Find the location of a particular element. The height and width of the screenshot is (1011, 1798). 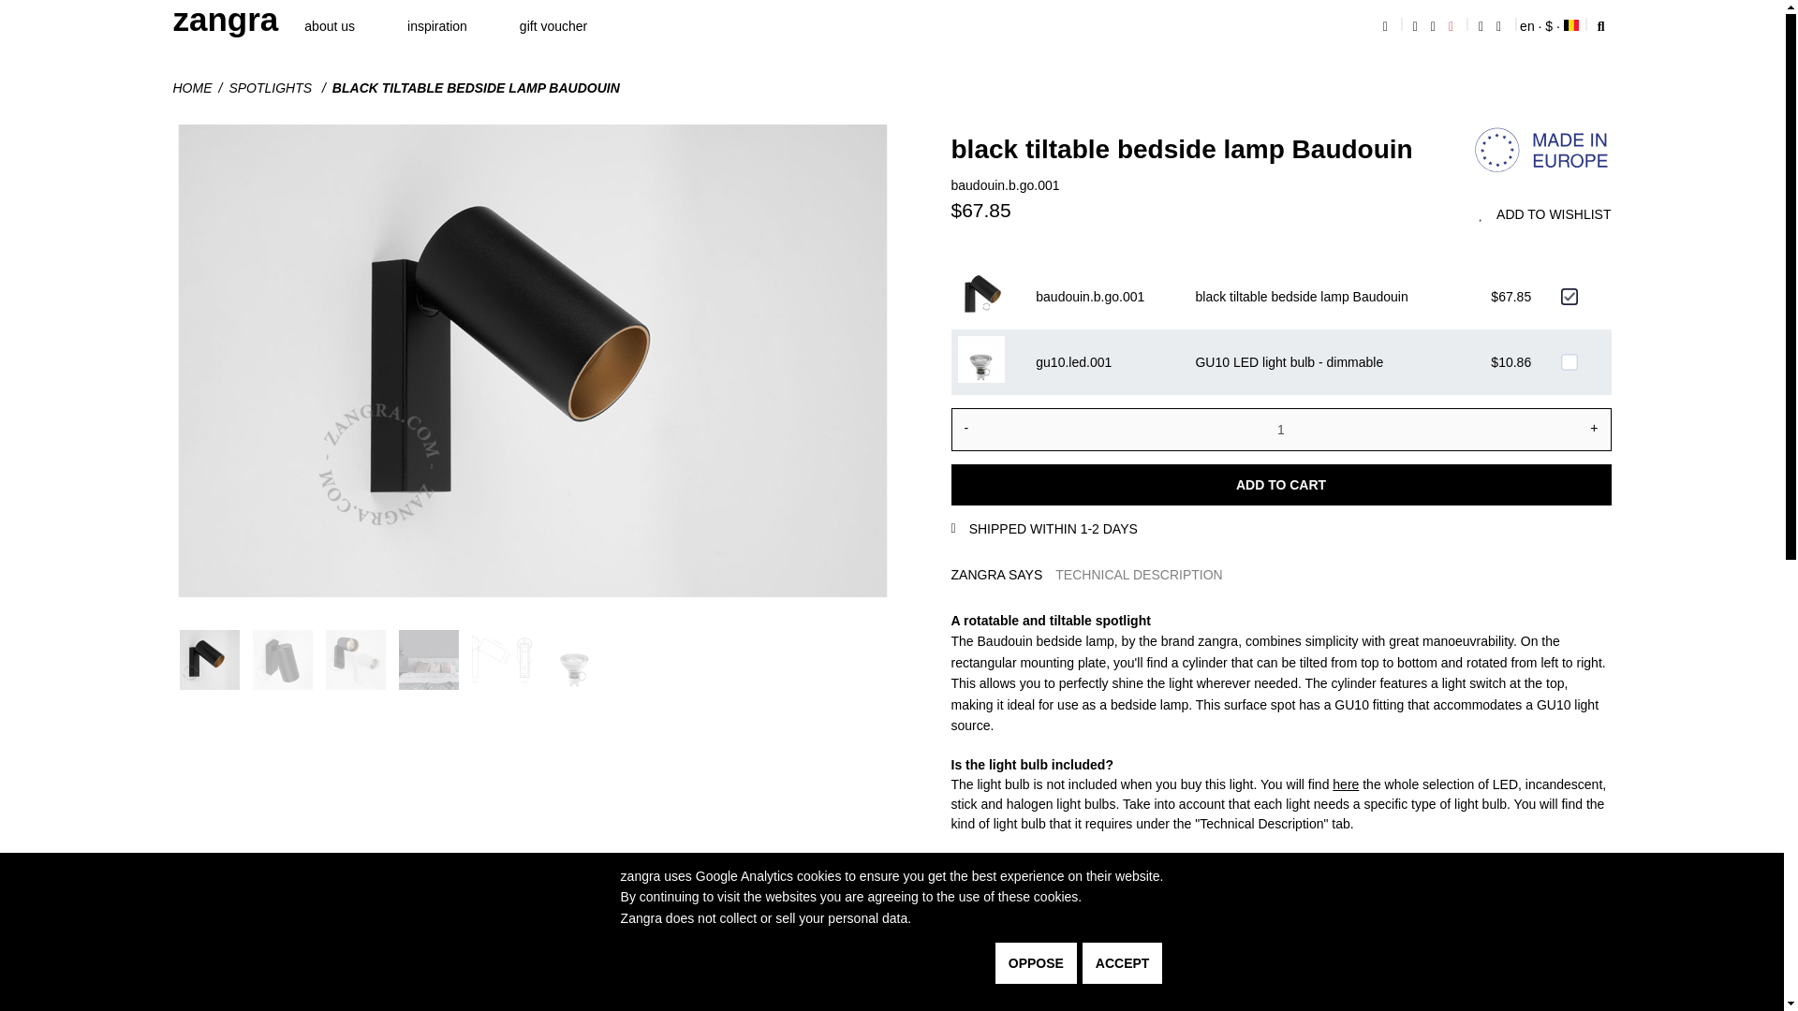

about us is located at coordinates (330, 26).